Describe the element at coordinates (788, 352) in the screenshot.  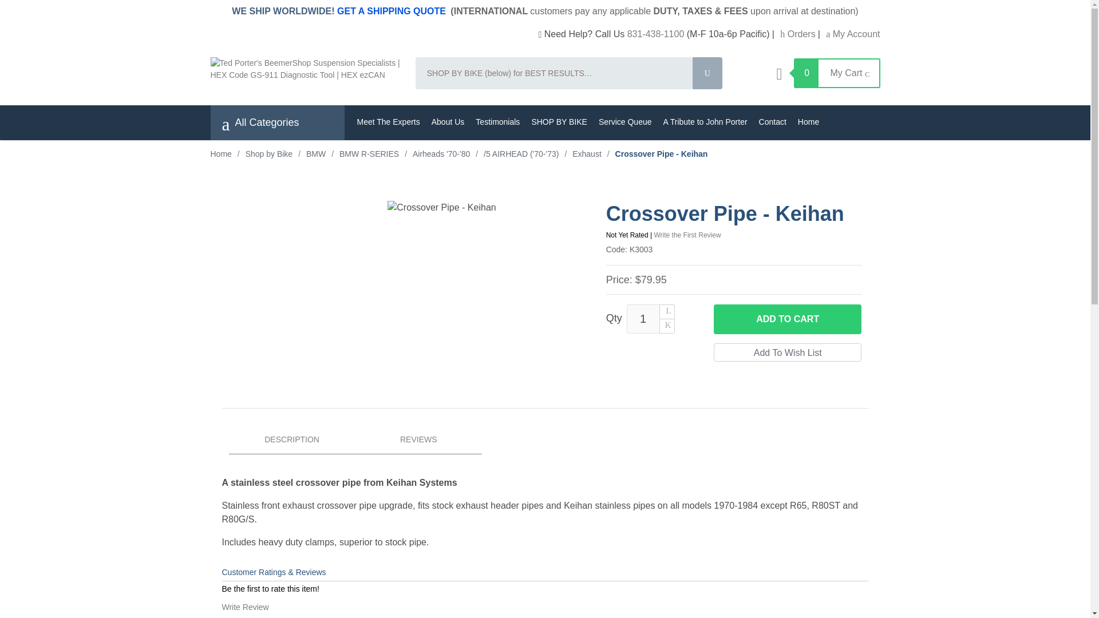
I see `Add To Wish List` at that location.